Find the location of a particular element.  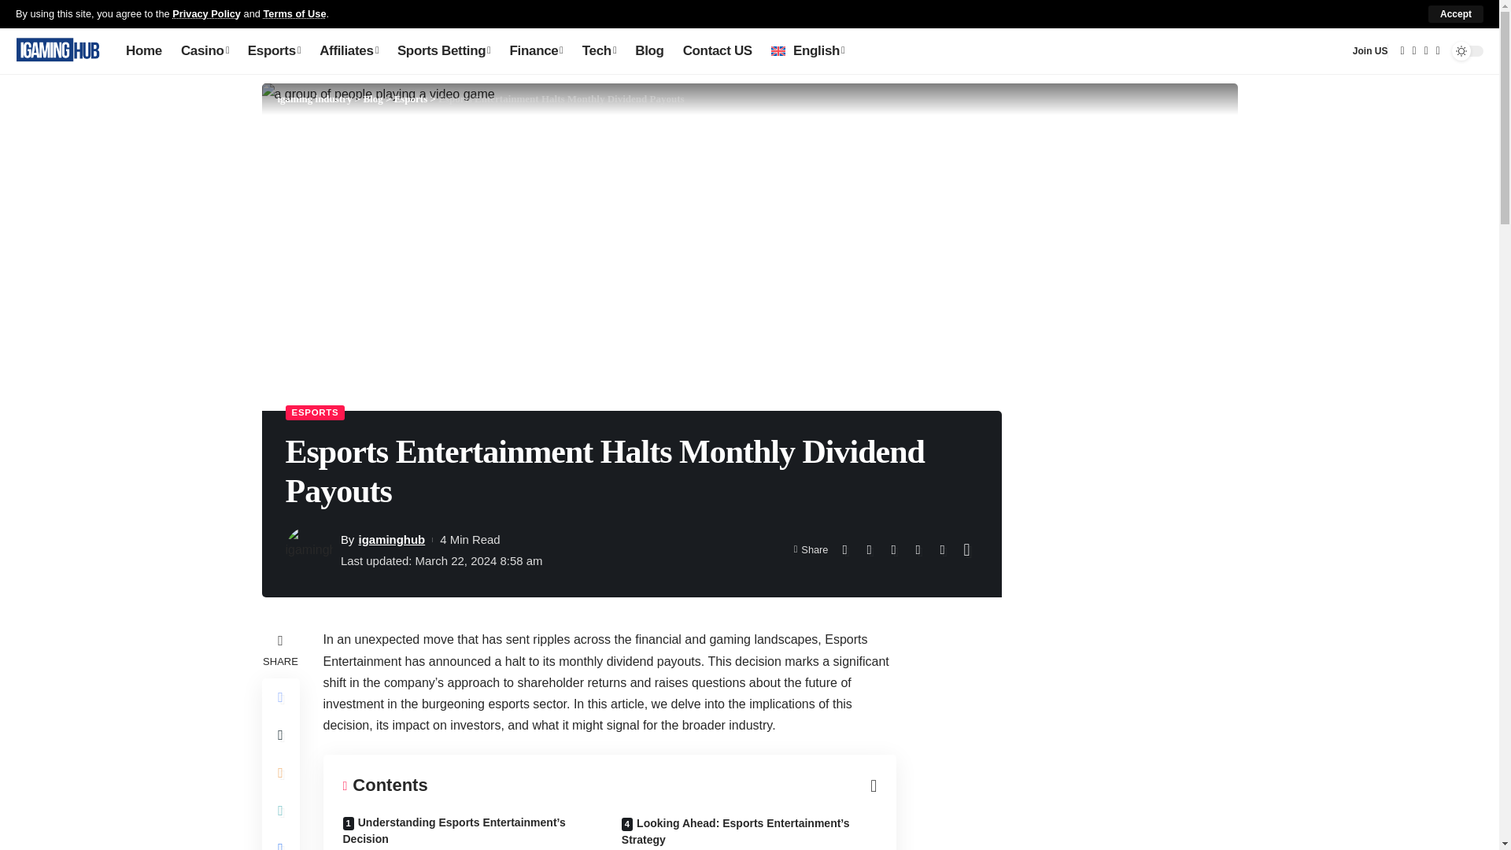

Home is located at coordinates (143, 50).